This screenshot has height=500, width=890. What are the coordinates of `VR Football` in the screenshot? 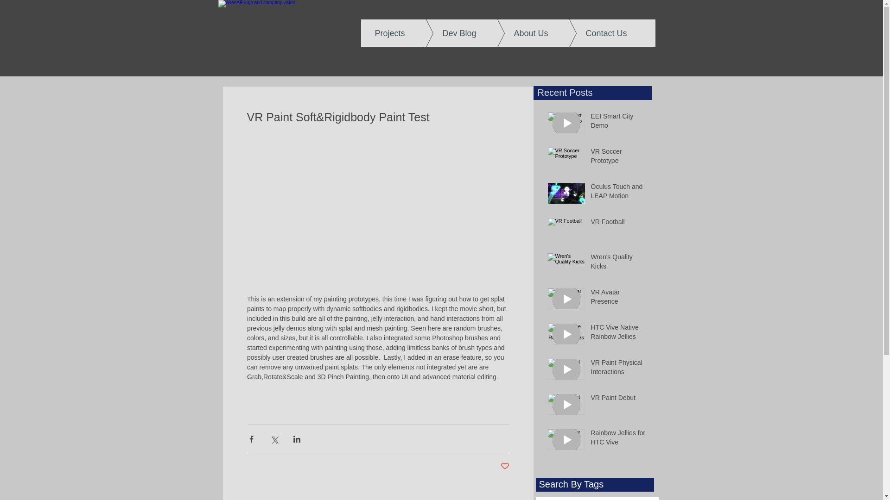 It's located at (618, 224).